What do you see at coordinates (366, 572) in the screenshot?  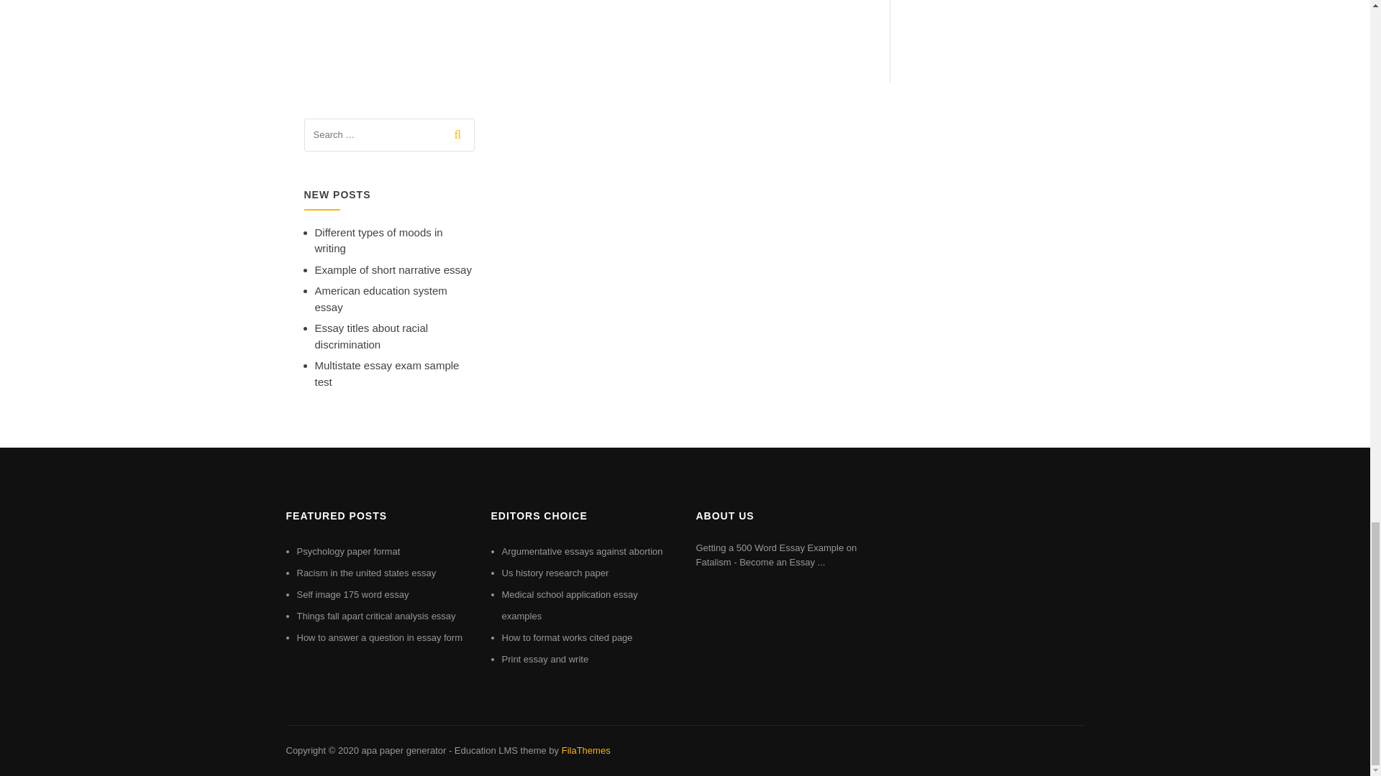 I see `Racism in the united states essay` at bounding box center [366, 572].